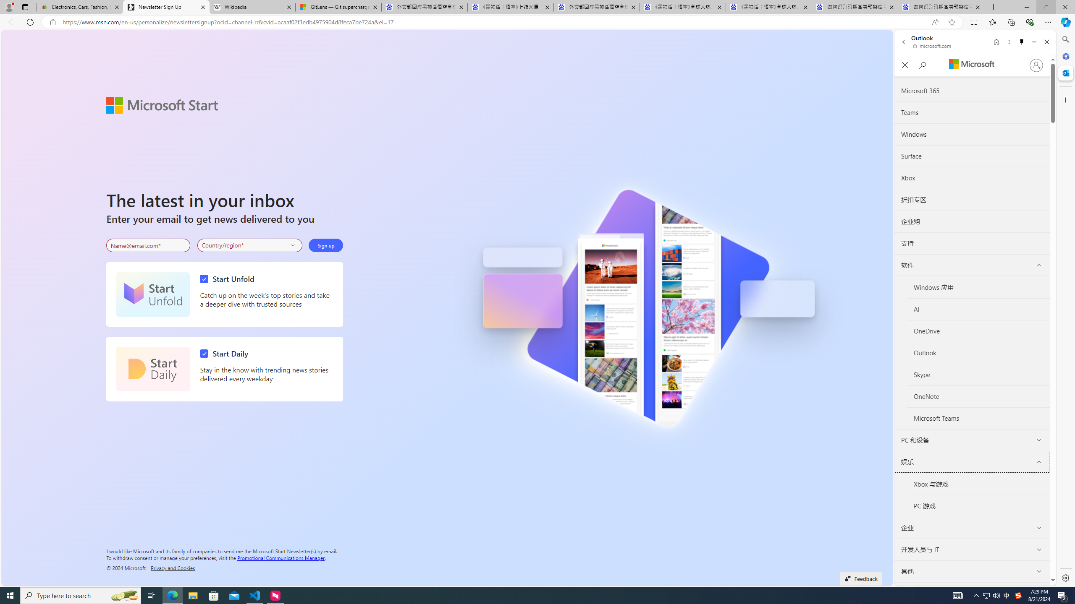  What do you see at coordinates (1009, 42) in the screenshot?
I see `More options` at bounding box center [1009, 42].